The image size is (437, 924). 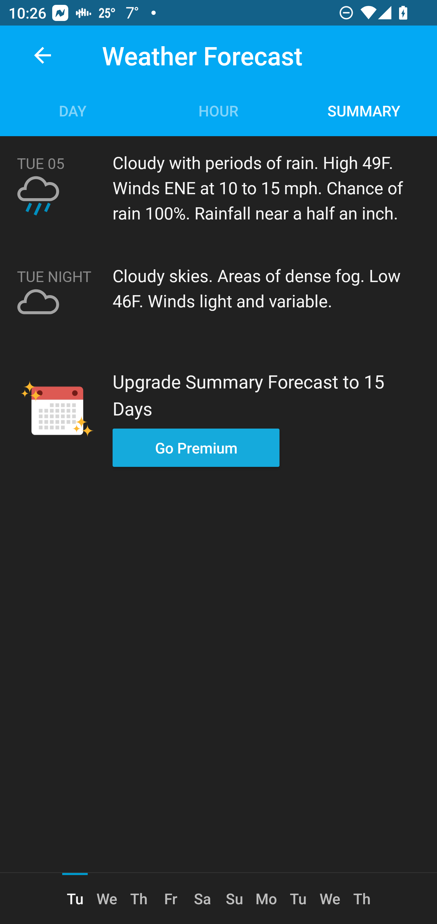 What do you see at coordinates (42, 55) in the screenshot?
I see `back` at bounding box center [42, 55].